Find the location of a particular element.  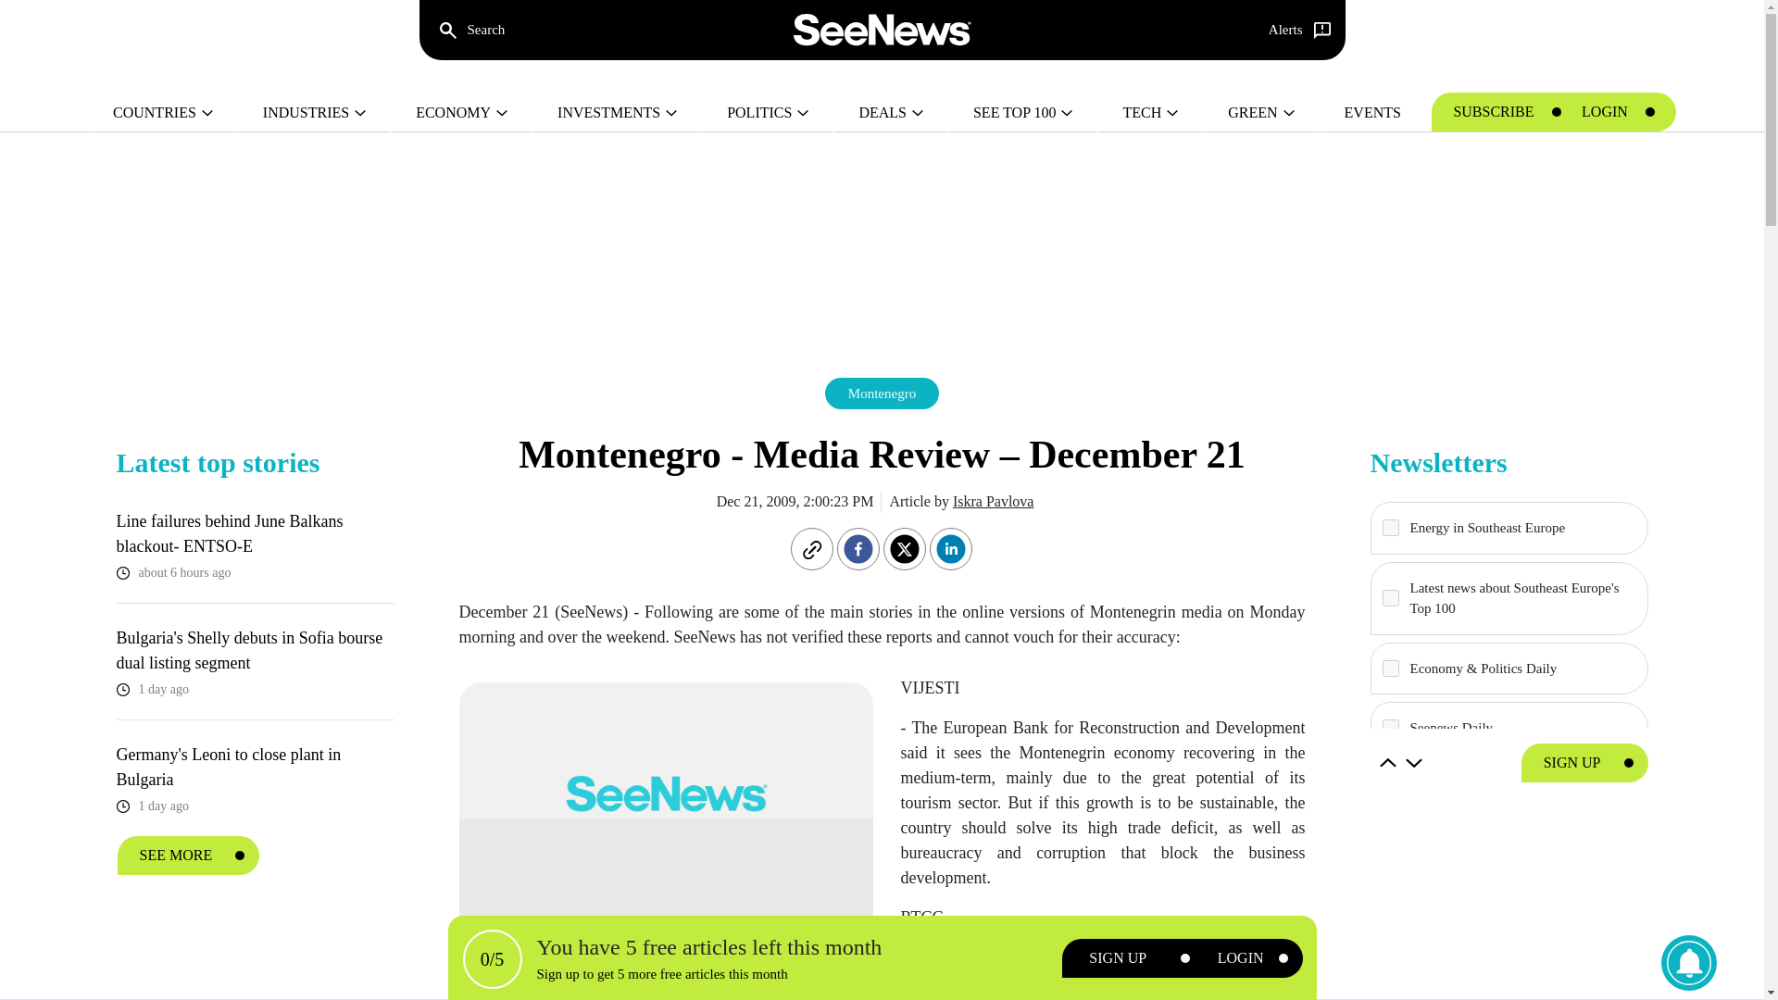

on is located at coordinates (1389, 527).